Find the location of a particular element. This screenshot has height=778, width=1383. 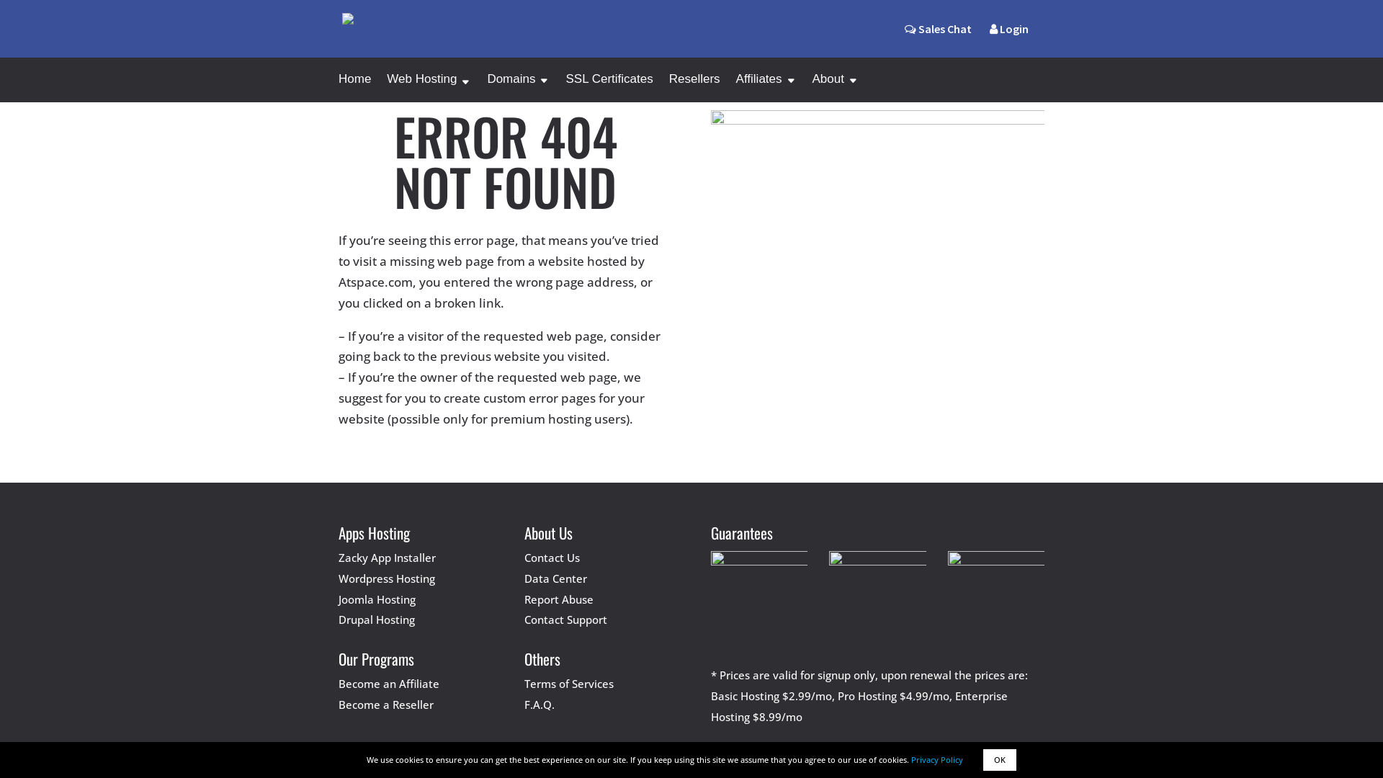

Wordpress Hosting is located at coordinates (387, 578).